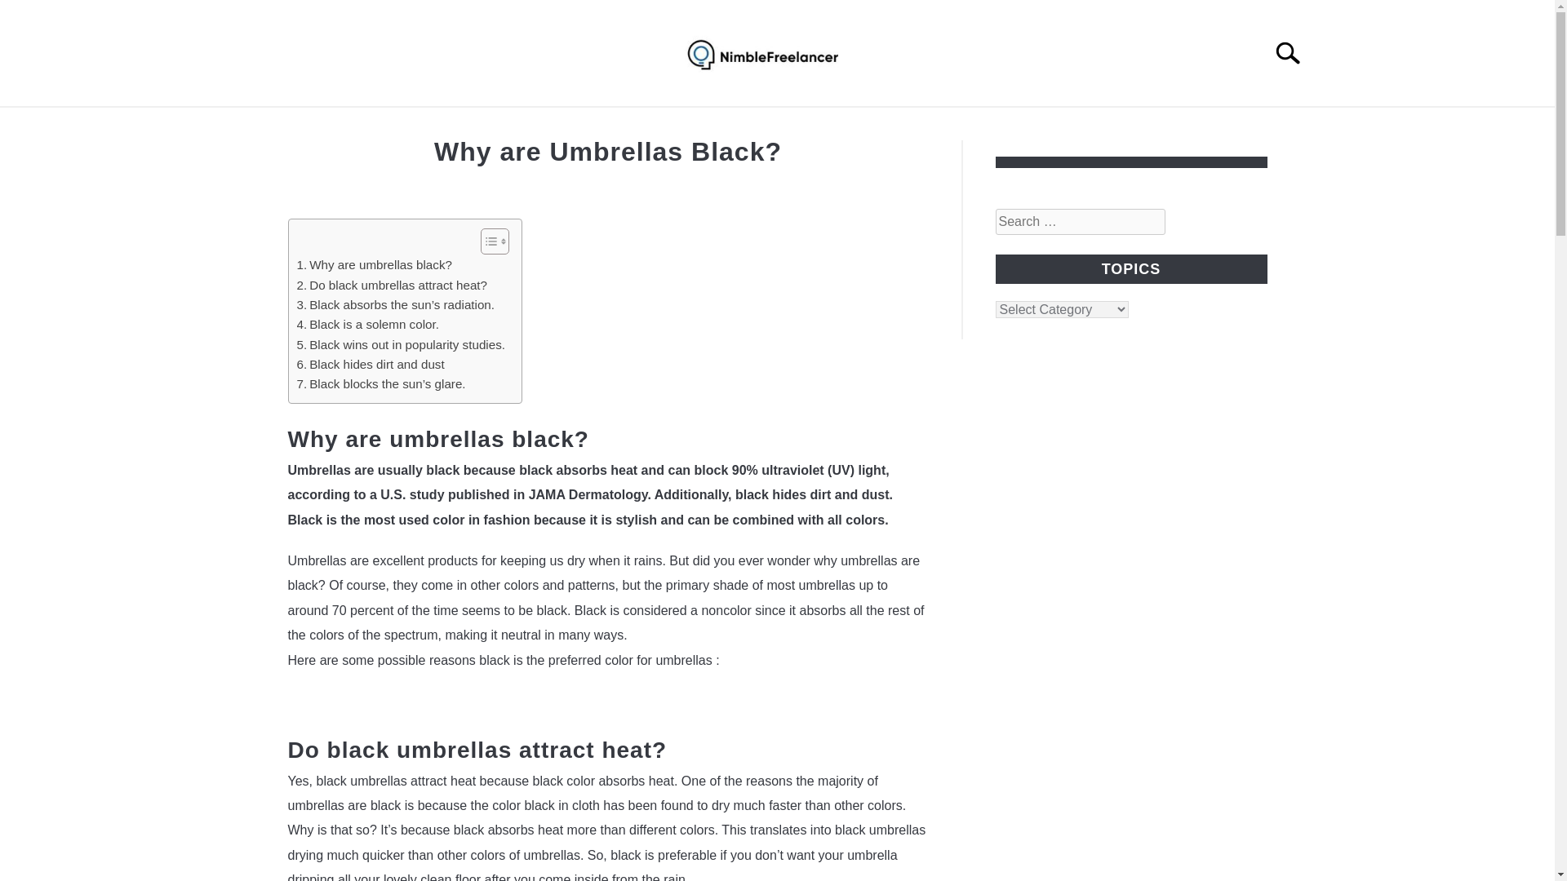  Describe the element at coordinates (764, 126) in the screenshot. I see `ABOUT US` at that location.